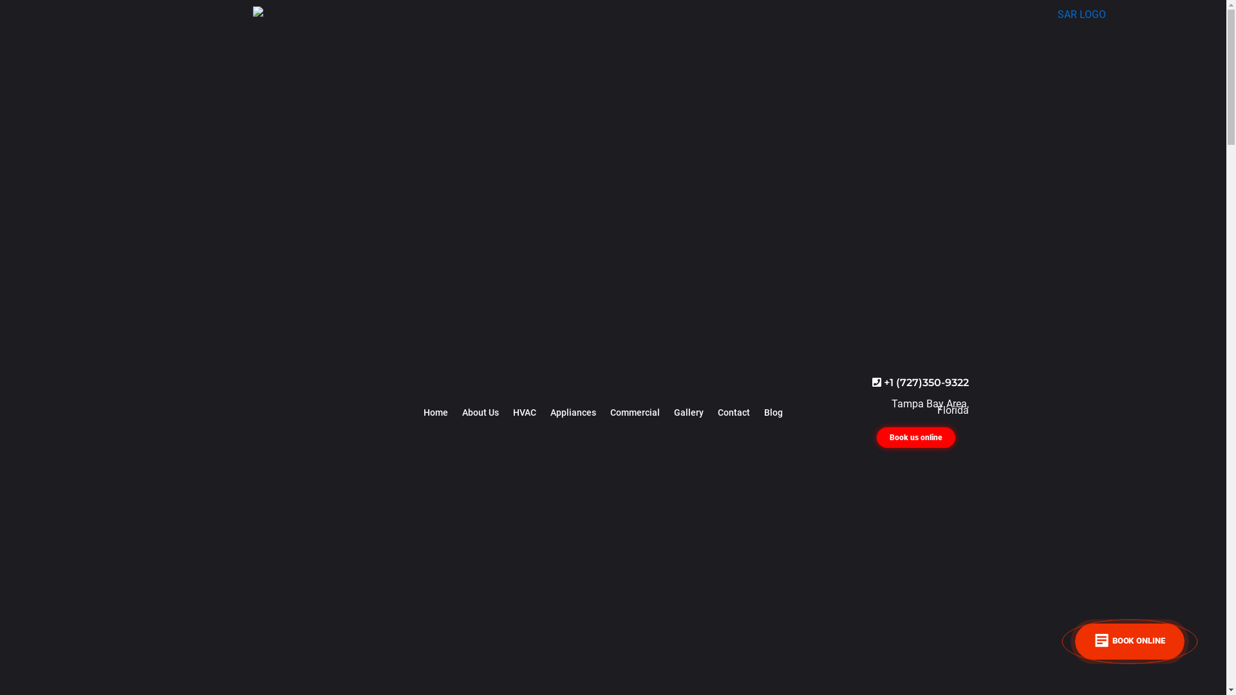 The image size is (1236, 695). Describe the element at coordinates (774, 412) in the screenshot. I see `Blog` at that location.